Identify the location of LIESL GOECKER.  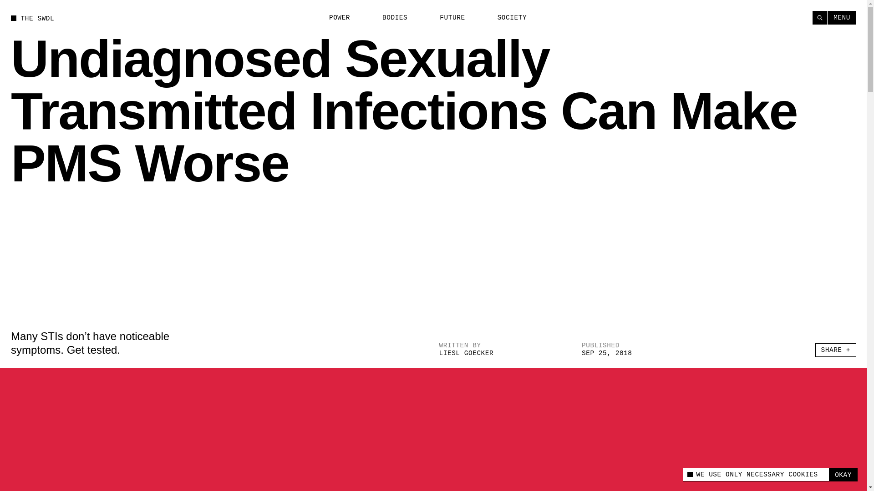
(466, 353).